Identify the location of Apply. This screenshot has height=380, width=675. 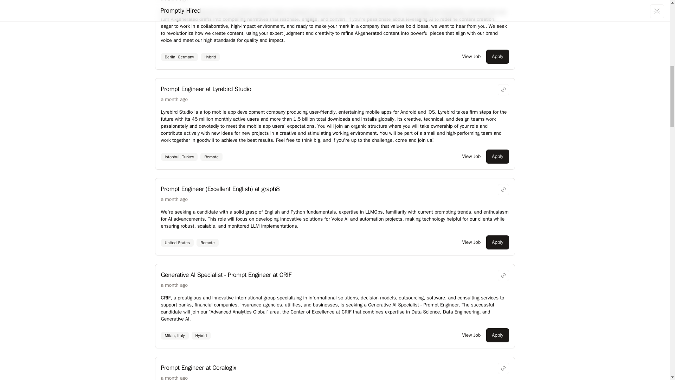
(497, 57).